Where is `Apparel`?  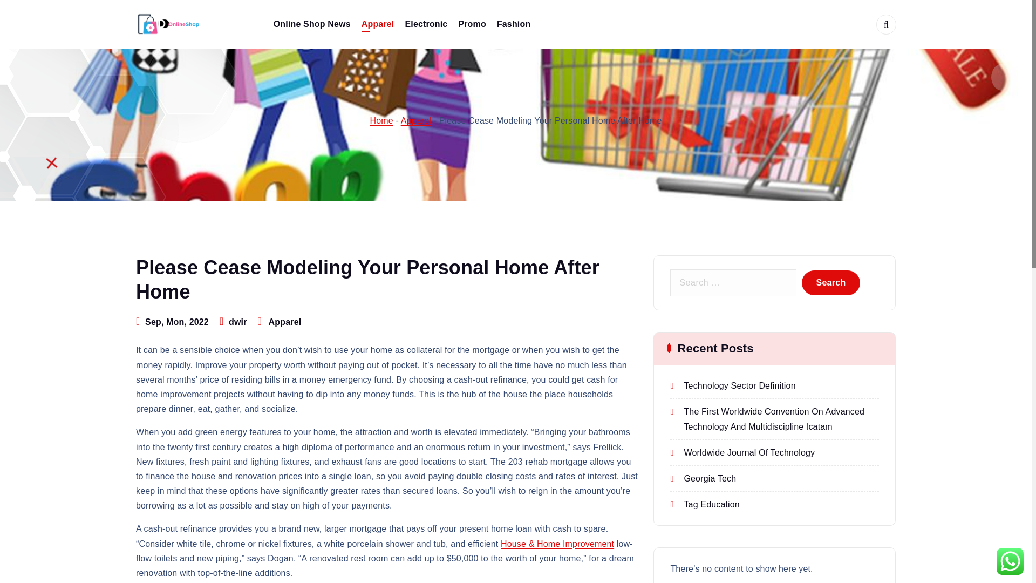 Apparel is located at coordinates (285, 322).